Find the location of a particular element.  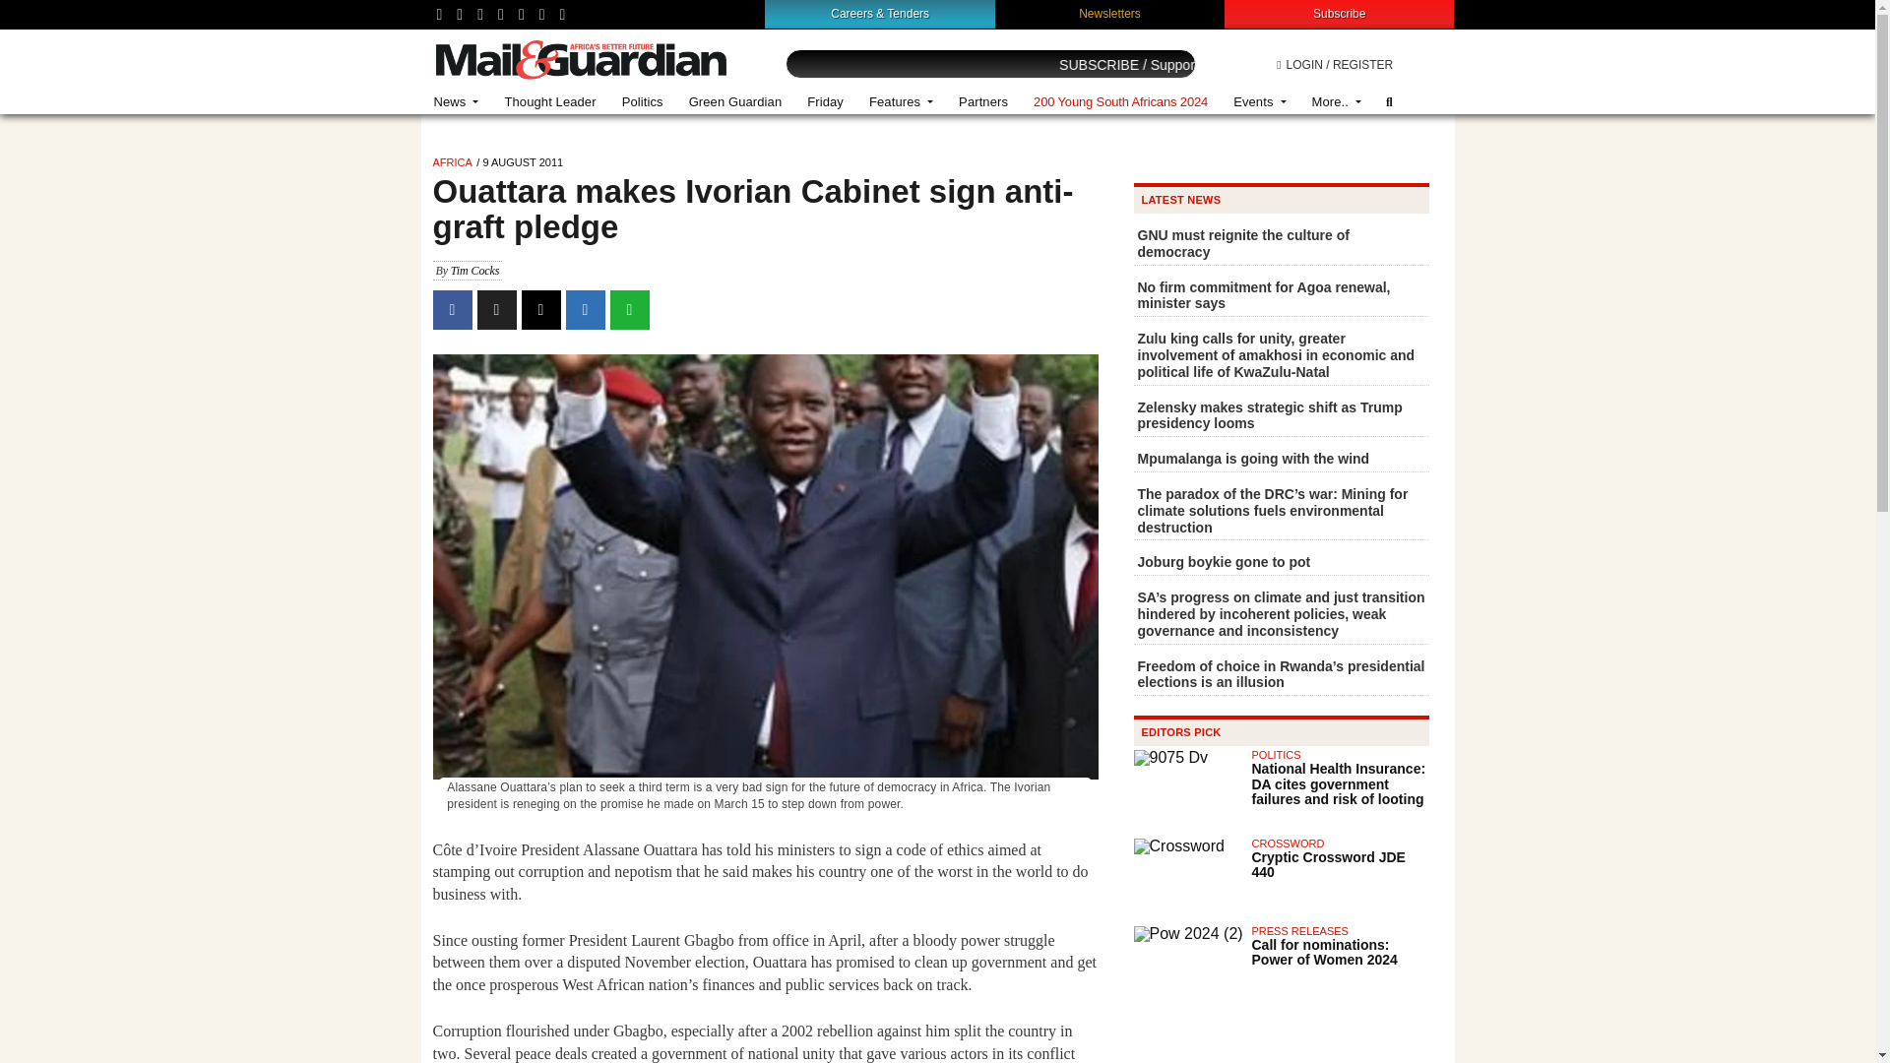

Green Guardian is located at coordinates (736, 102).